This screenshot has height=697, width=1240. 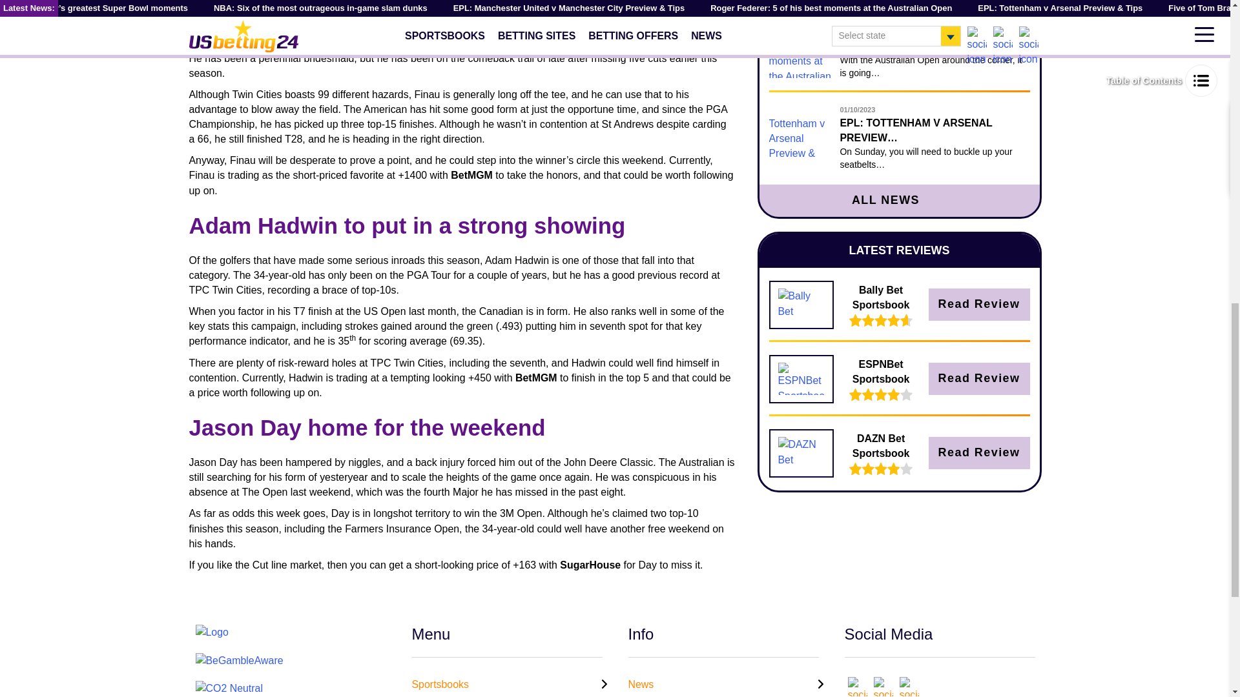 What do you see at coordinates (801, 453) in the screenshot?
I see `DAZN Bet Sportsbook` at bounding box center [801, 453].